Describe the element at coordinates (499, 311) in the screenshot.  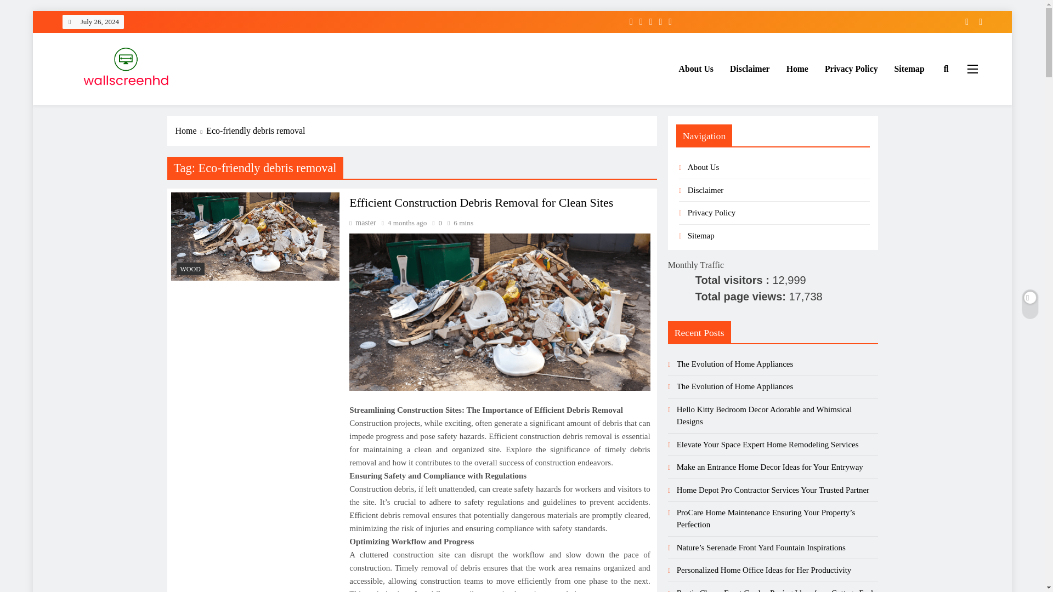
I see `Efficient Construction Debris Removal for Clean Sites` at that location.